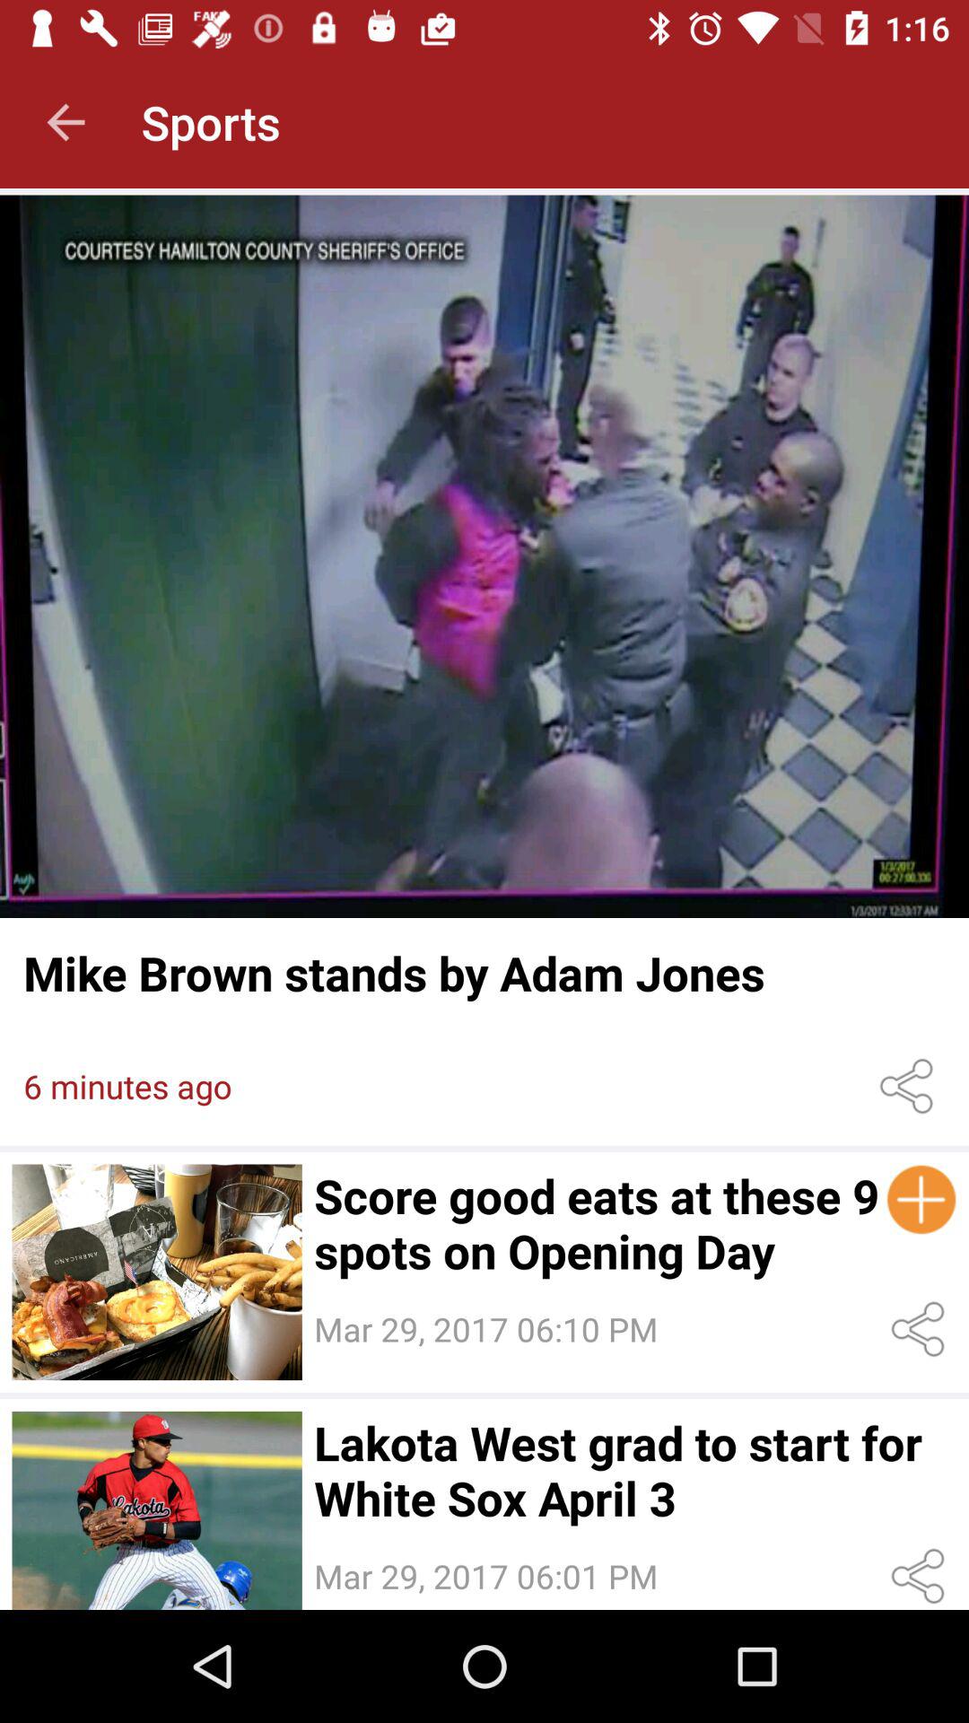 This screenshot has width=969, height=1723. Describe the element at coordinates (910, 1086) in the screenshot. I see `share` at that location.